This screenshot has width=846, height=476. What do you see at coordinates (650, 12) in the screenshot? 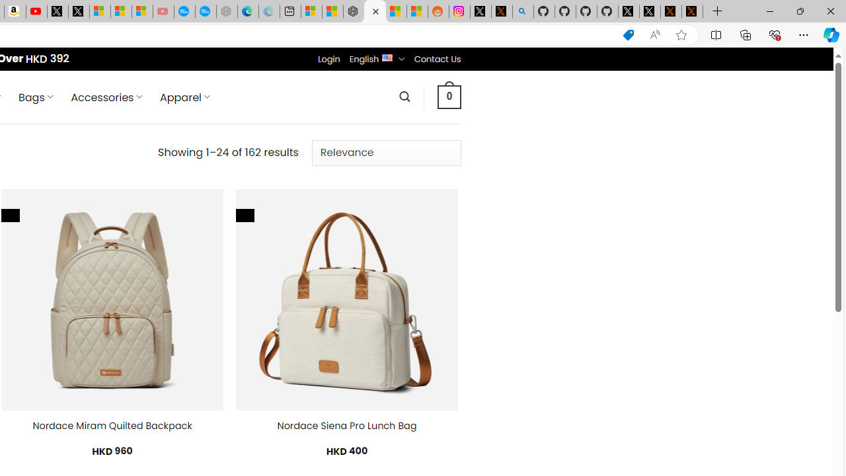
I see `GitHub (@github) / X` at bounding box center [650, 12].